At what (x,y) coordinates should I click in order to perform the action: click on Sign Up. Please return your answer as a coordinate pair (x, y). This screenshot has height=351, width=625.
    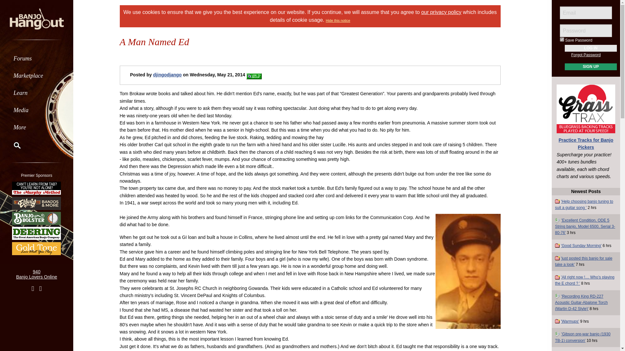
    Looking at the image, I should click on (591, 67).